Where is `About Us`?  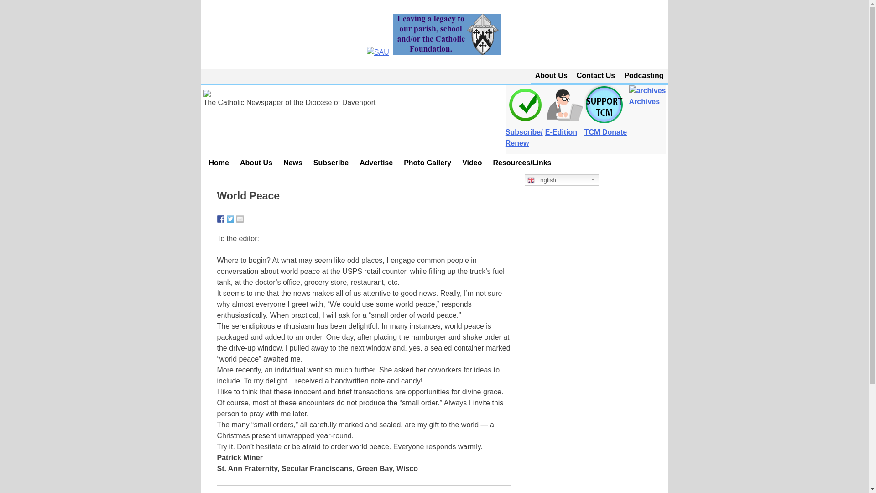
About Us is located at coordinates (551, 76).